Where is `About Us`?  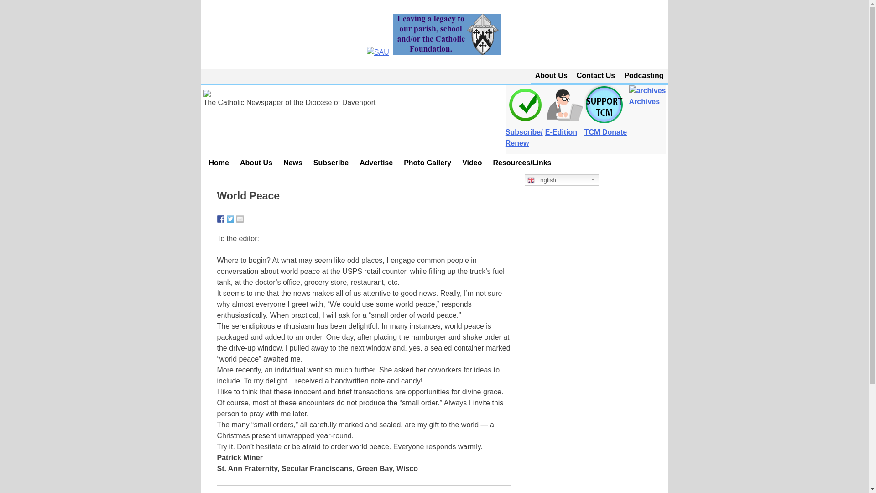
About Us is located at coordinates (551, 76).